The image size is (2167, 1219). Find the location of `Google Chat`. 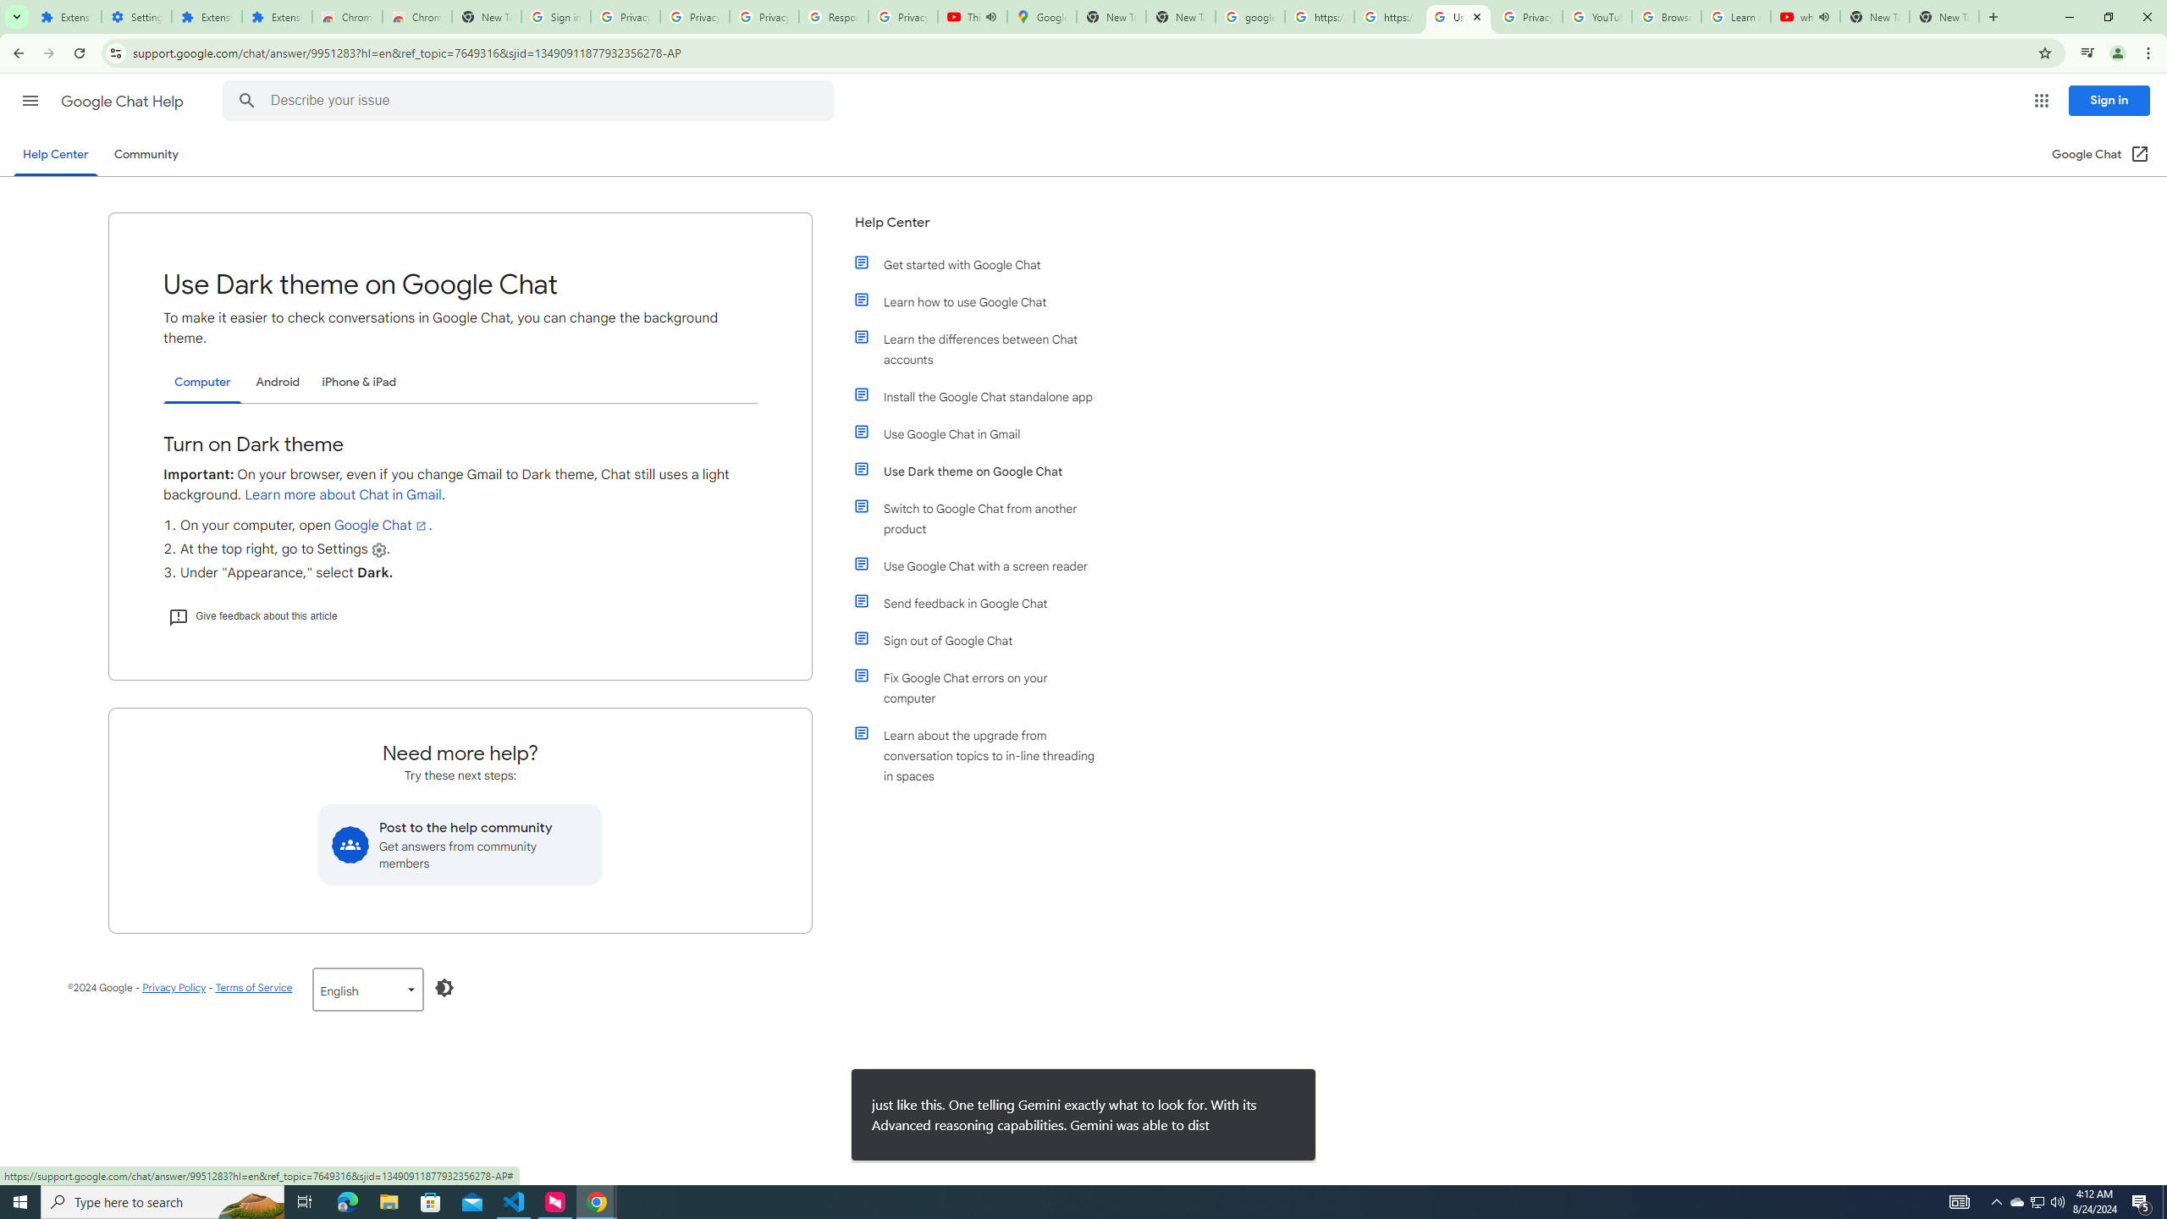

Google Chat is located at coordinates (381, 525).